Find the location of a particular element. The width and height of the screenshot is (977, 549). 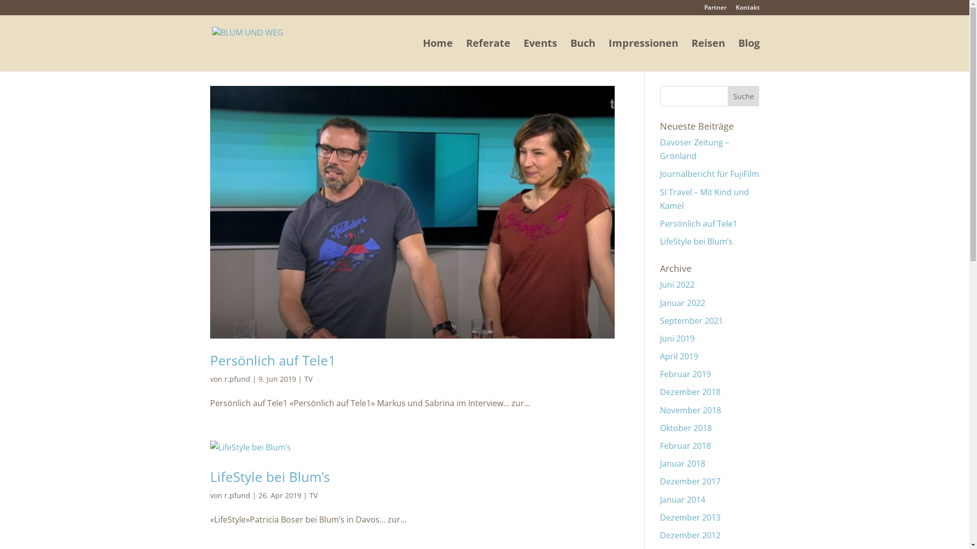

Januar 2014 is located at coordinates (683, 500).